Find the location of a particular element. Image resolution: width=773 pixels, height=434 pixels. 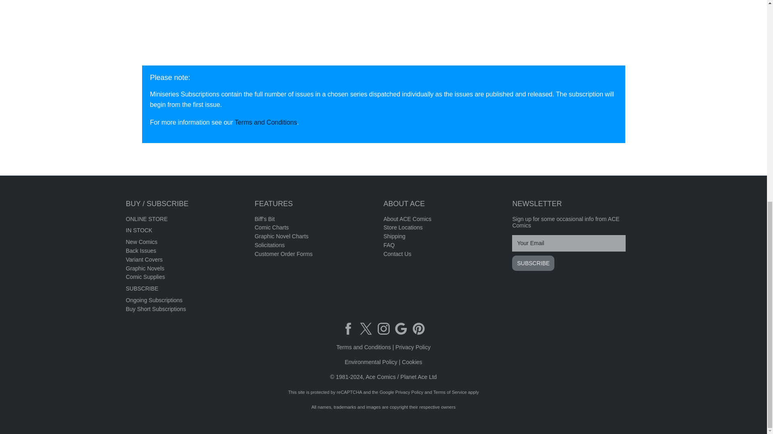

Graphic Novels is located at coordinates (145, 268).